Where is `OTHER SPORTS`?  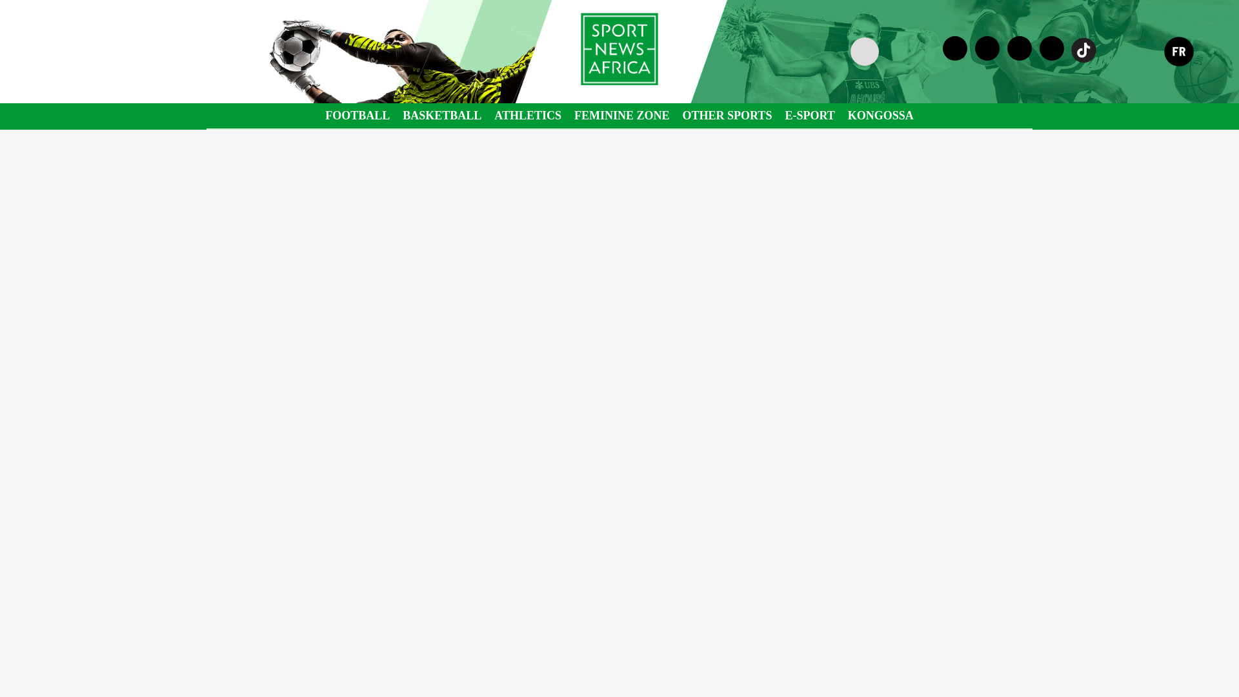 OTHER SPORTS is located at coordinates (727, 115).